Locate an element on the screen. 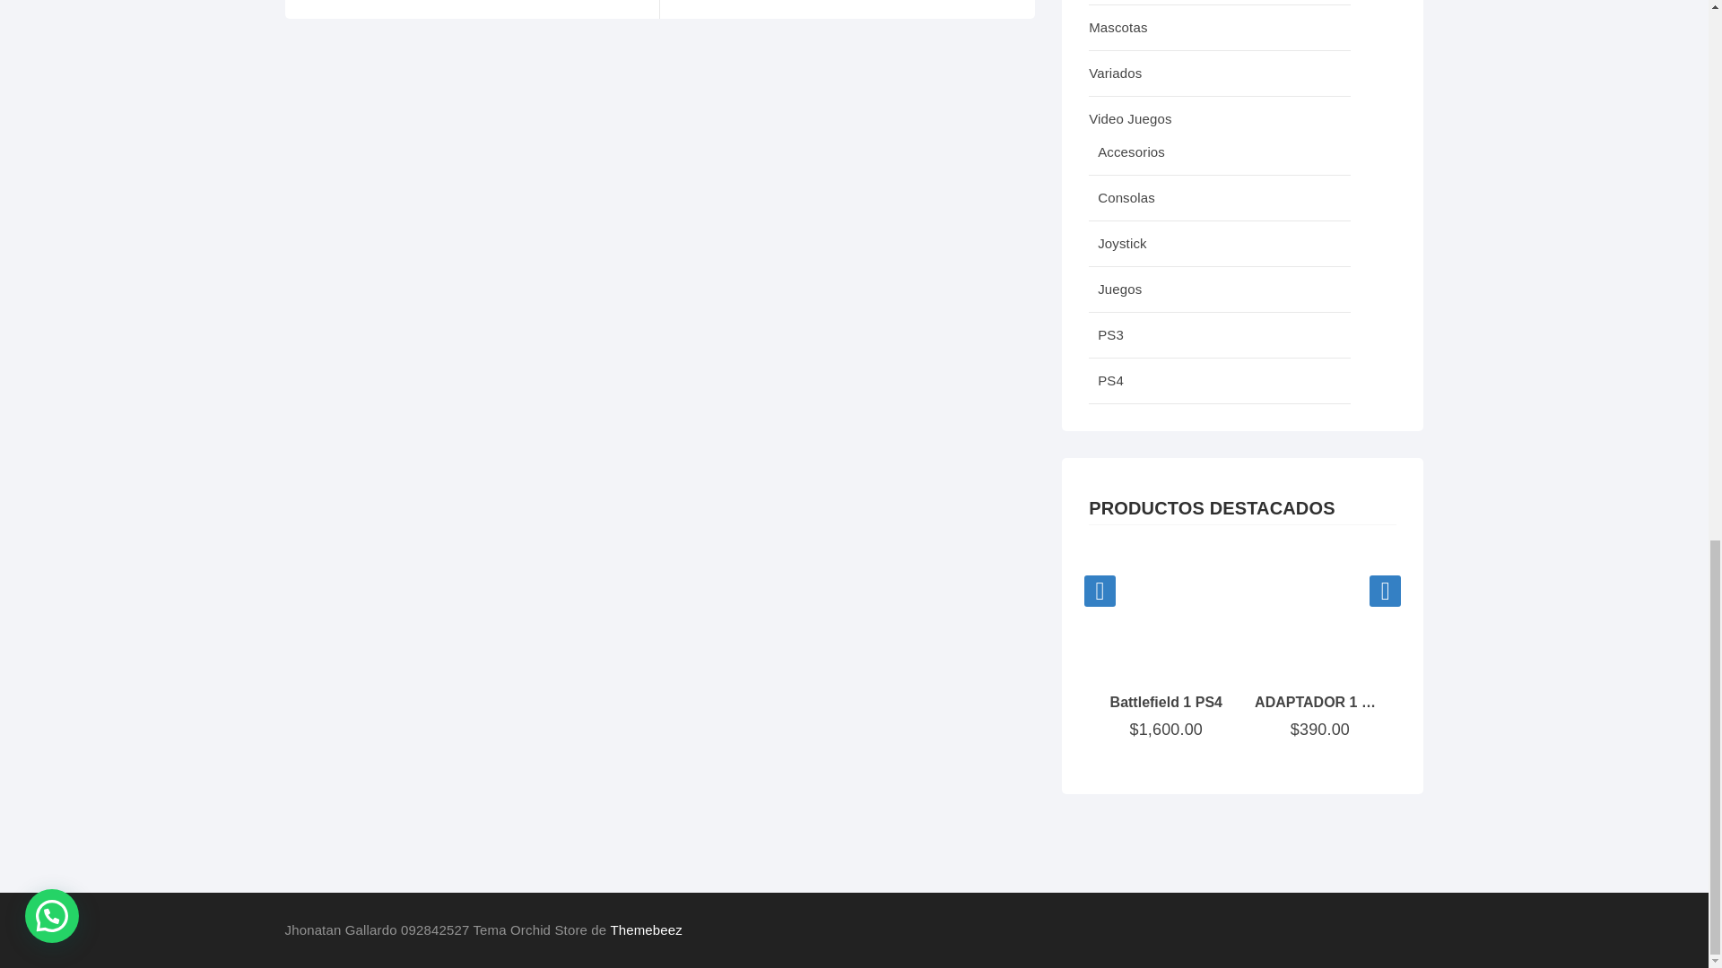 The image size is (1722, 968). Accesorios is located at coordinates (1219, 152).